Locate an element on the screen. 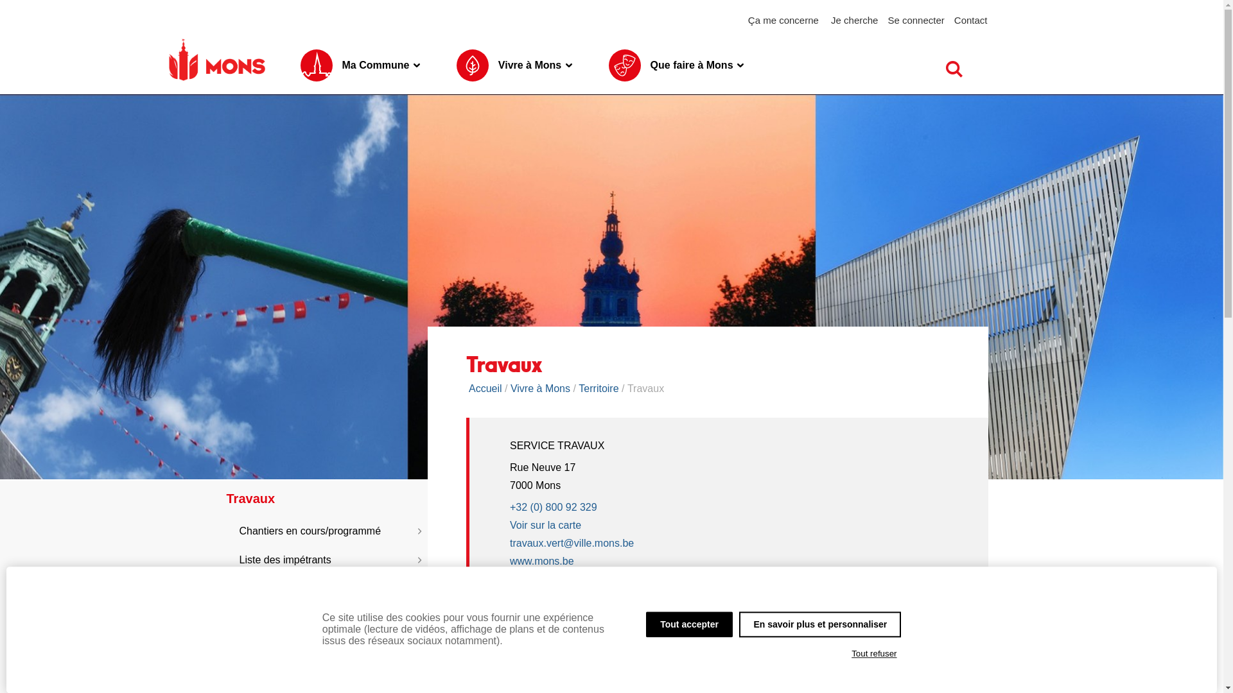 This screenshot has width=1233, height=693. Ma Commune is located at coordinates (360, 65).